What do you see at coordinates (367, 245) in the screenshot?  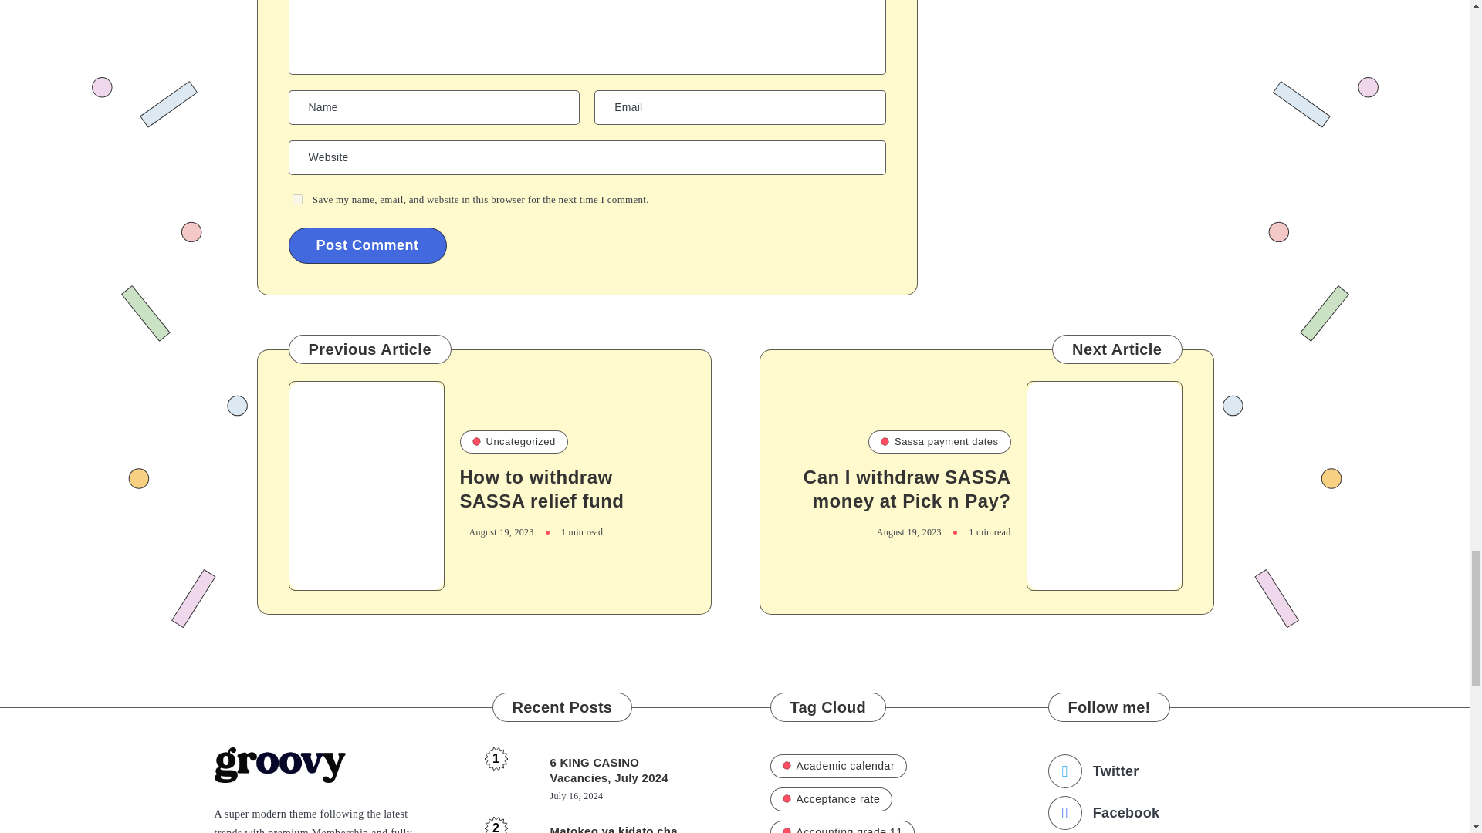 I see `Post Comment` at bounding box center [367, 245].